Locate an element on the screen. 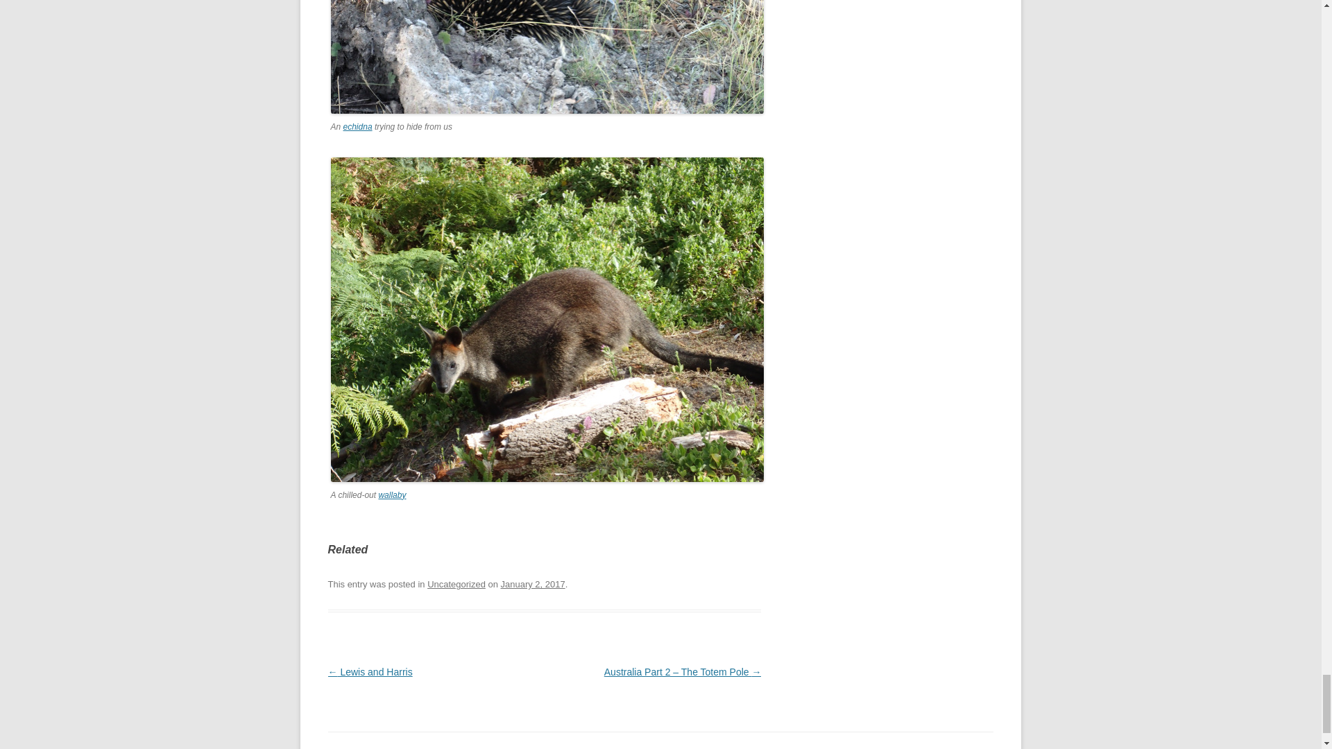 Image resolution: width=1332 pixels, height=749 pixels. wallaby is located at coordinates (392, 495).